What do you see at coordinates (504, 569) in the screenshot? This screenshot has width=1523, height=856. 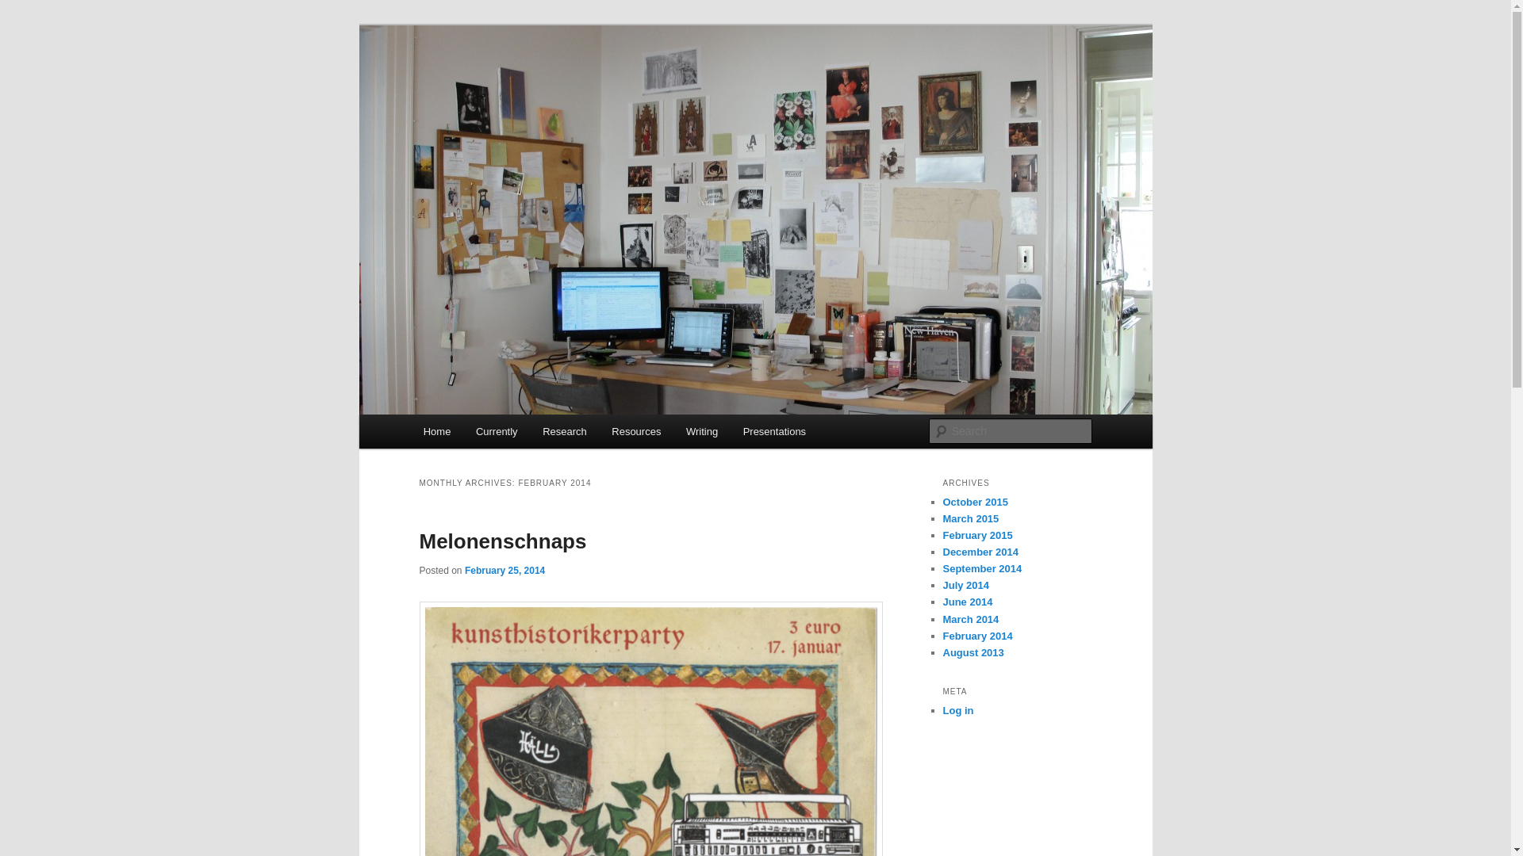 I see `11:59 am` at bounding box center [504, 569].